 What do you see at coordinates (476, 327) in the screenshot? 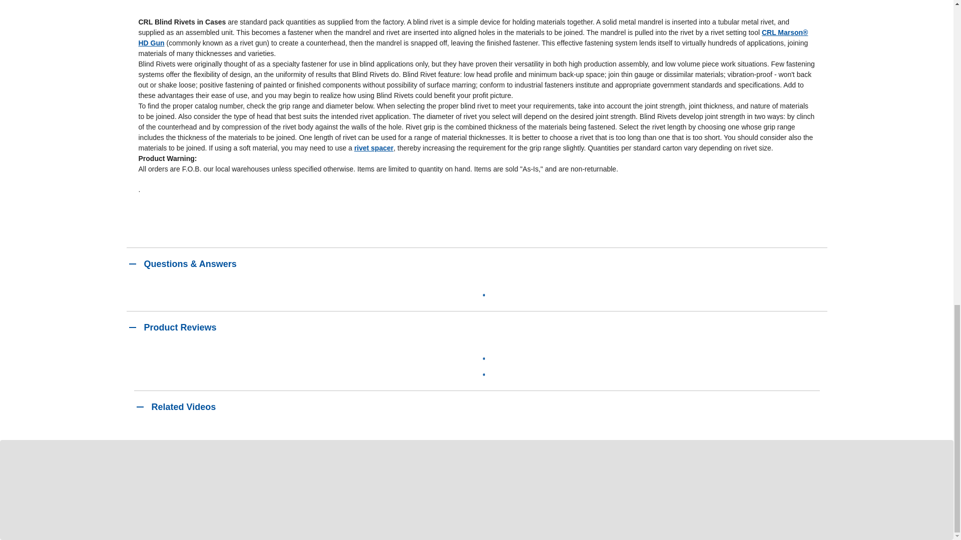
I see `Product Reviews` at bounding box center [476, 327].